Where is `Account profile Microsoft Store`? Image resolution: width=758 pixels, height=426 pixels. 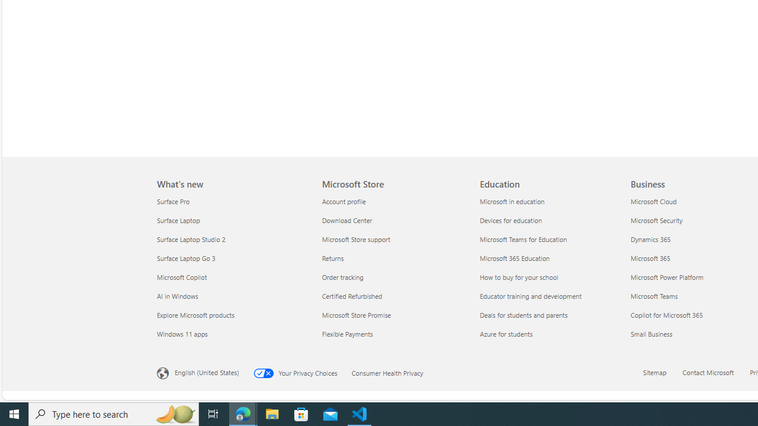 Account profile Microsoft Store is located at coordinates (343, 201).